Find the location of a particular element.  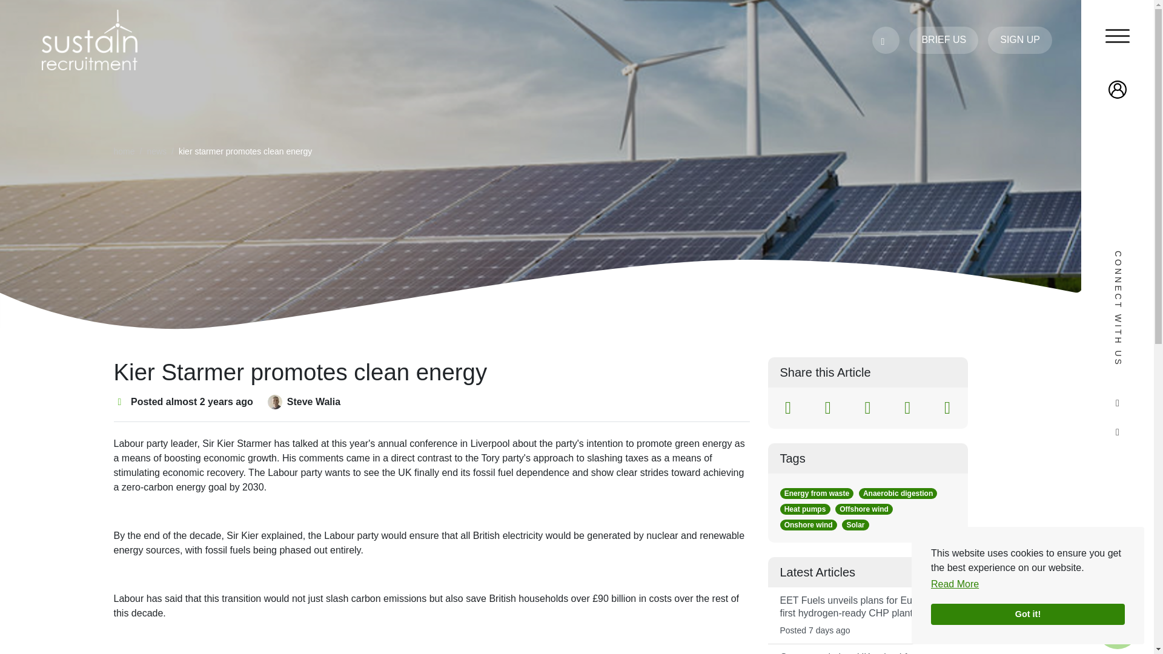

news is located at coordinates (156, 151).